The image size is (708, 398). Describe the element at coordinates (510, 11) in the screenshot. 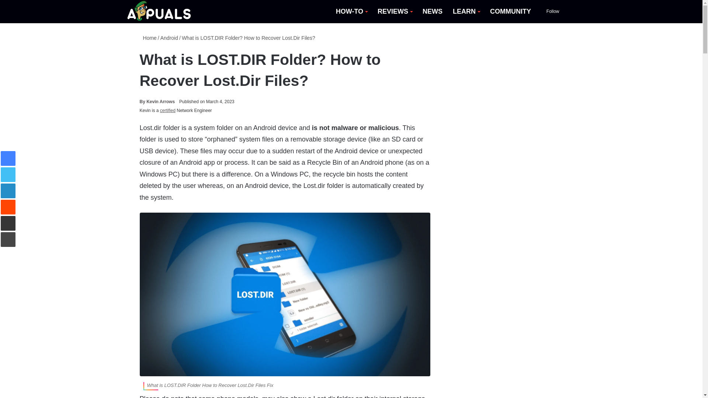

I see `COMMUNITY` at that location.